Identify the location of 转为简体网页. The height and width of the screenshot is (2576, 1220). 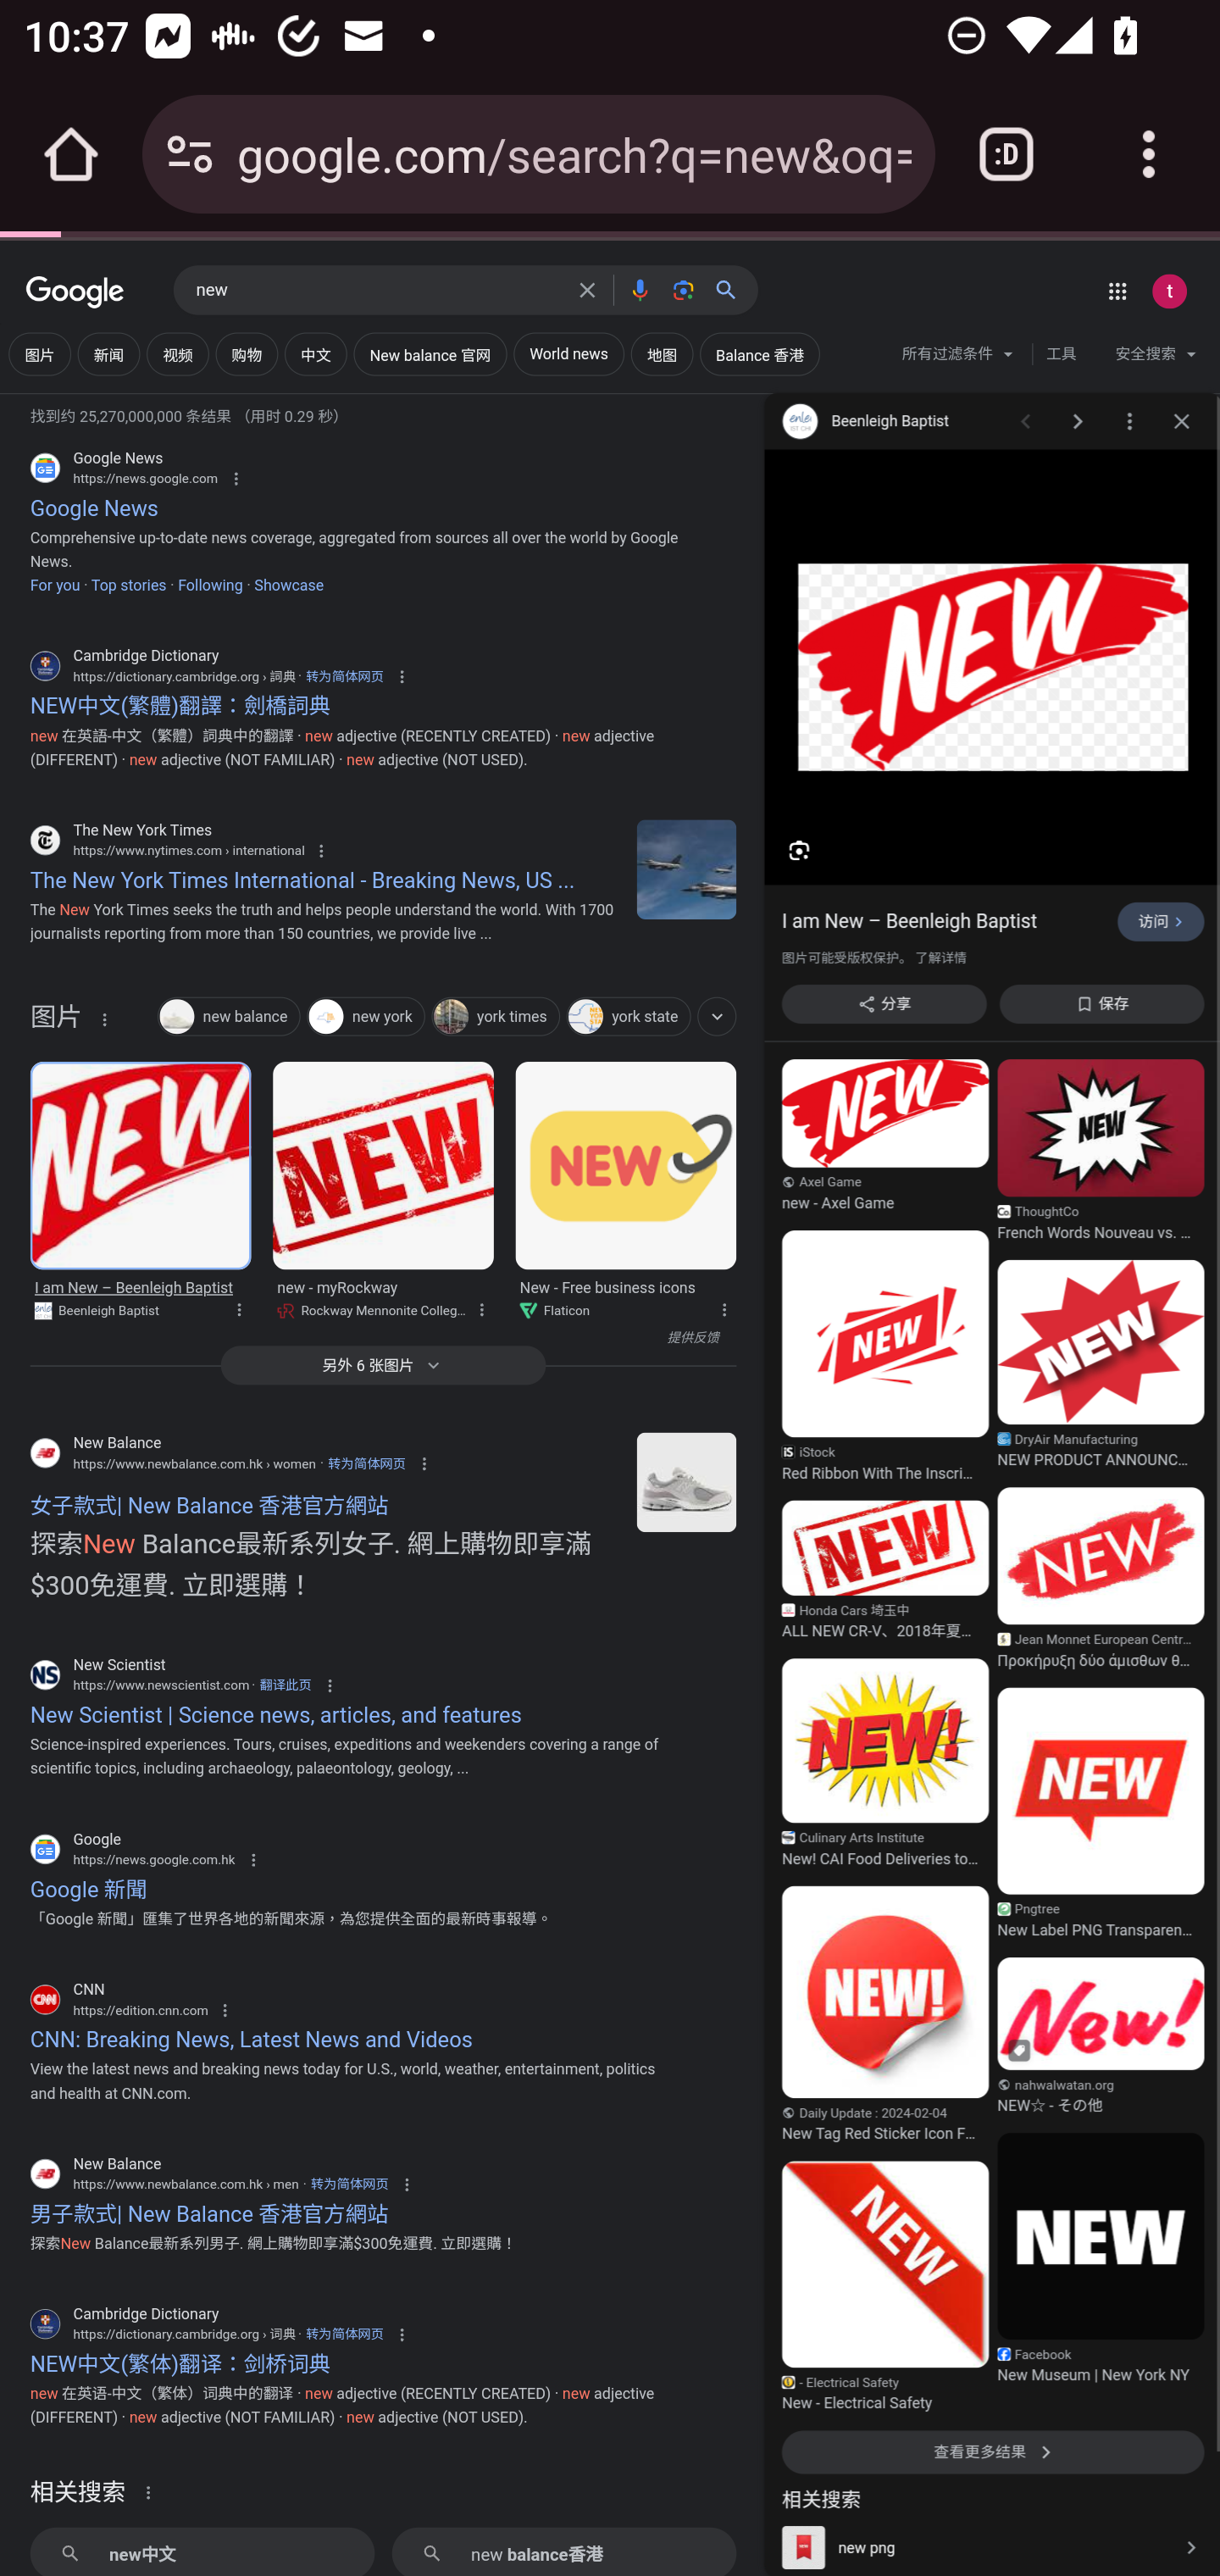
(366, 1463).